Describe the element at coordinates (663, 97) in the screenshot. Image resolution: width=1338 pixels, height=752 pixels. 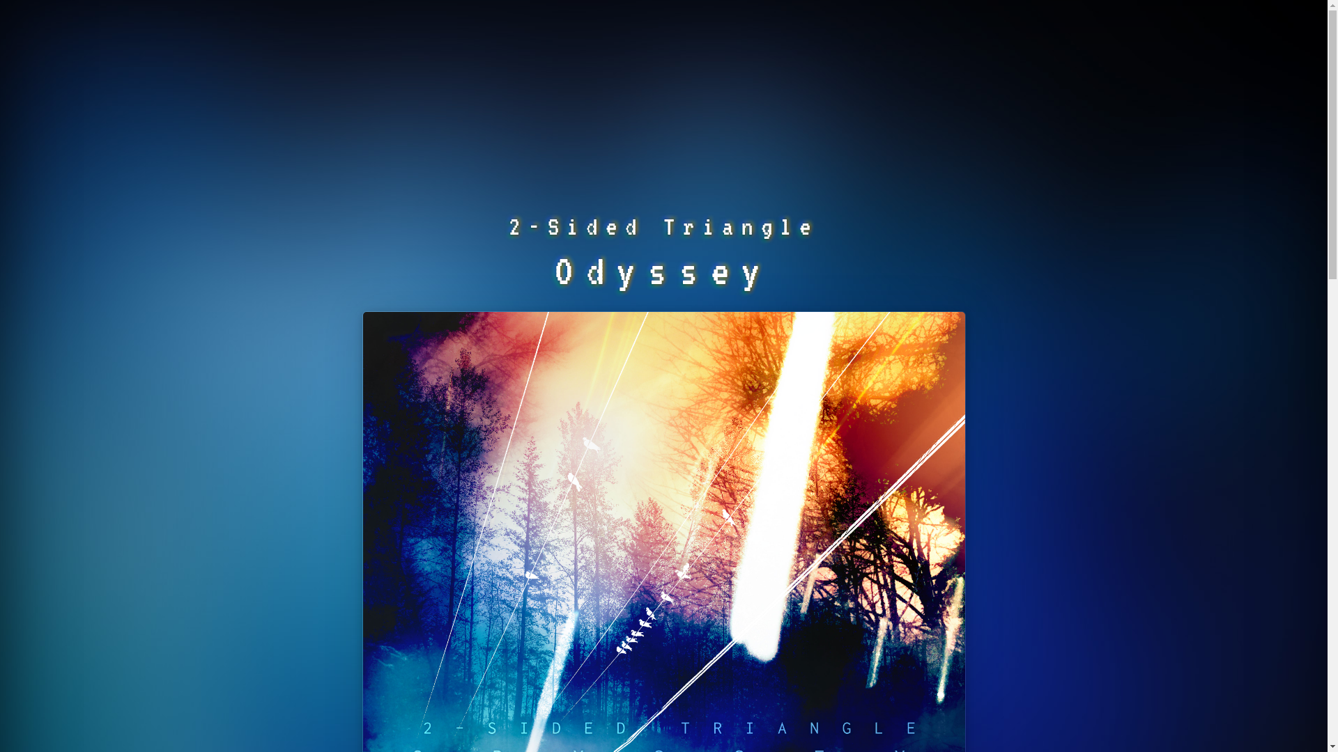
I see `Advertisement` at that location.